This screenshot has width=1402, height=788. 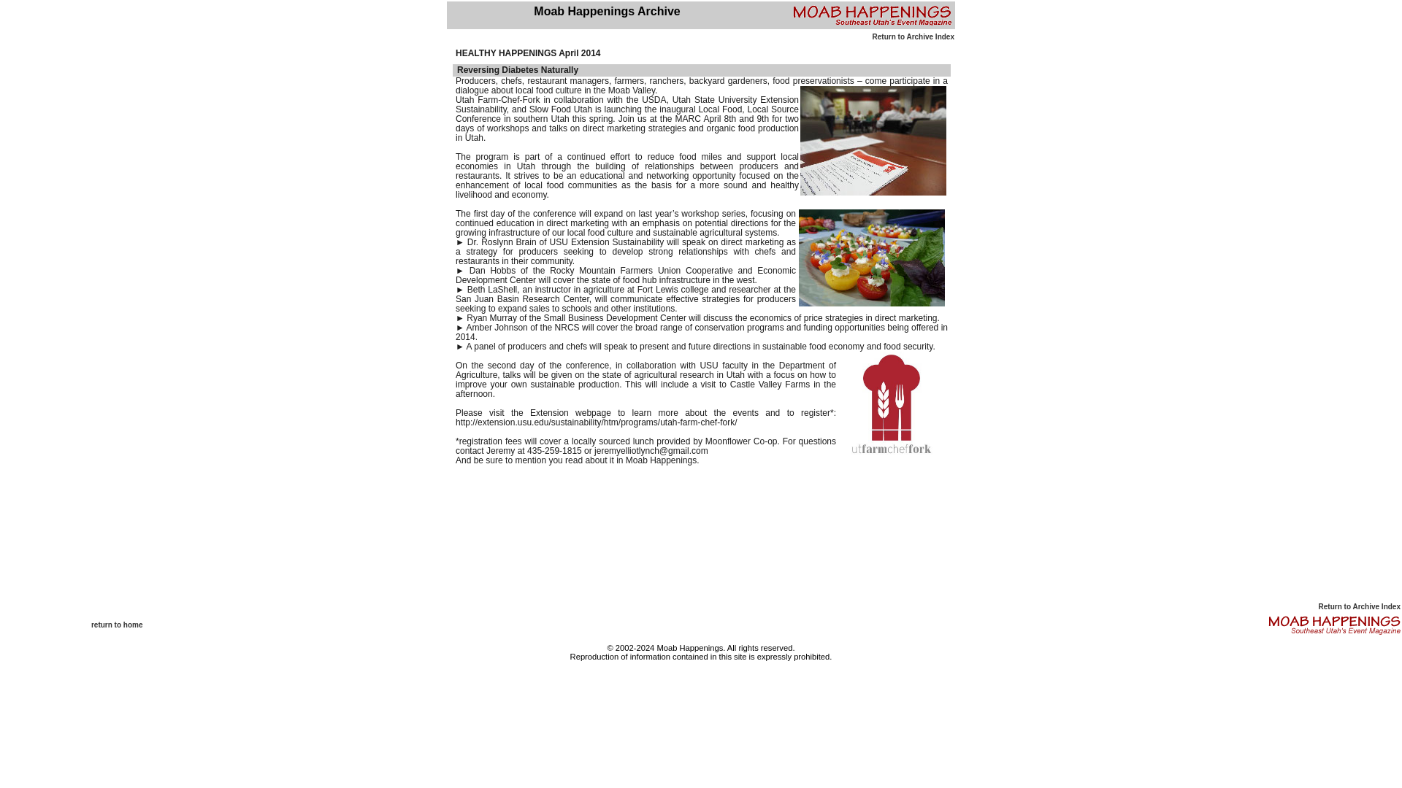 What do you see at coordinates (1360, 607) in the screenshot?
I see `Return to Archive Index` at bounding box center [1360, 607].